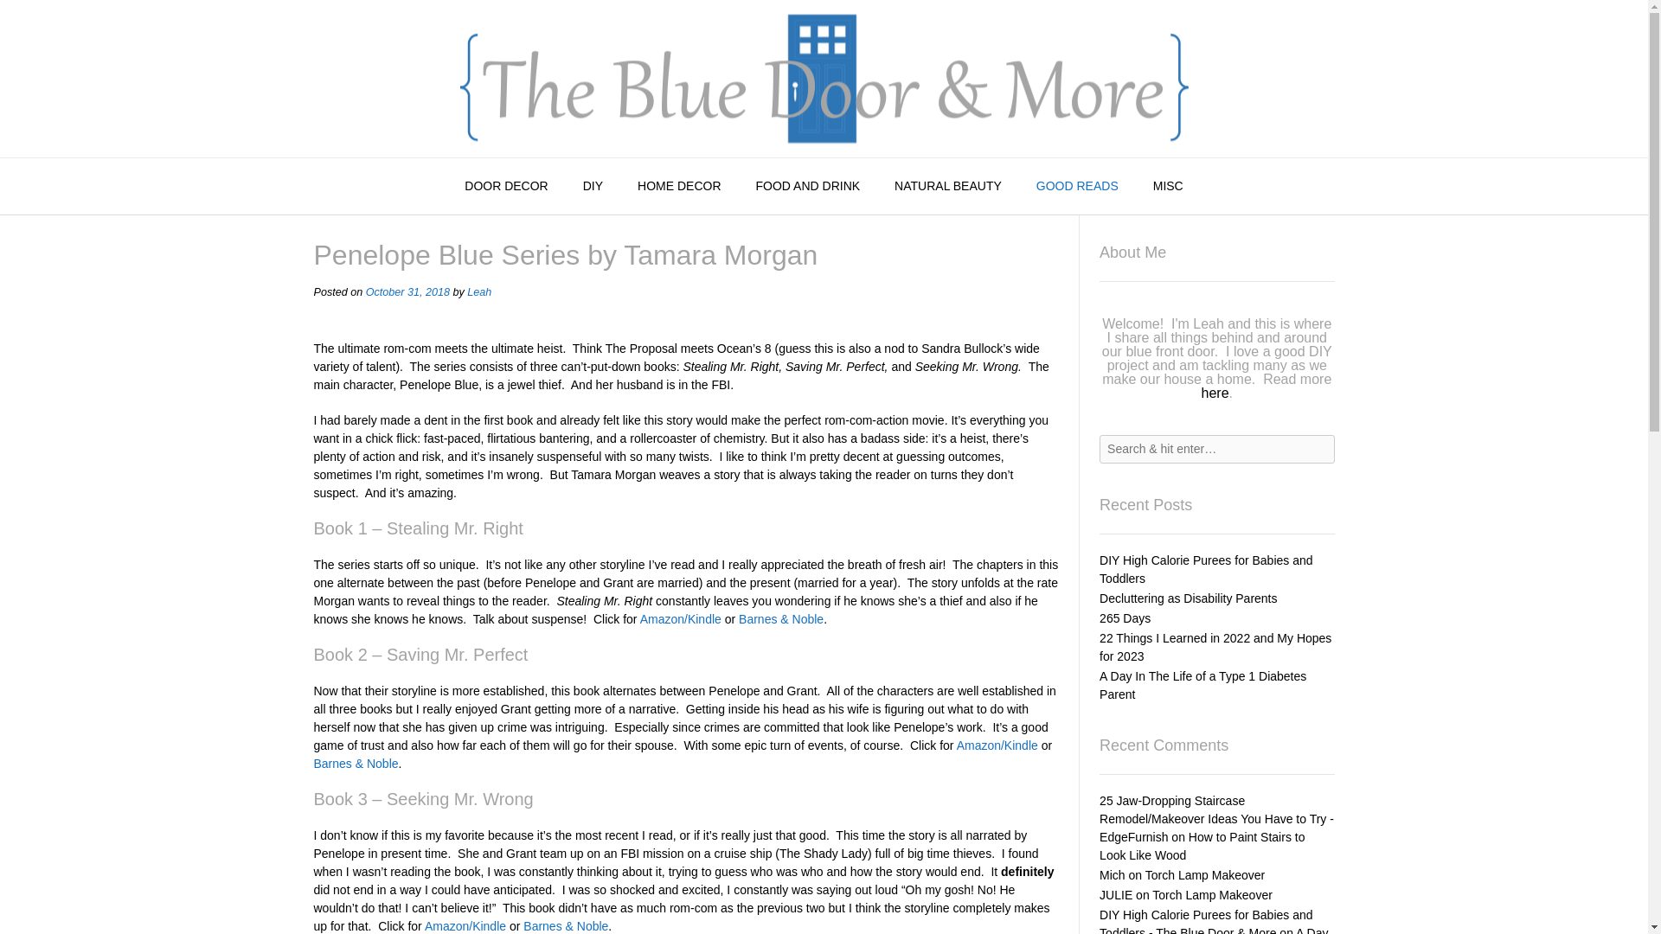  Describe the element at coordinates (407, 291) in the screenshot. I see `October 31, 2018` at that location.